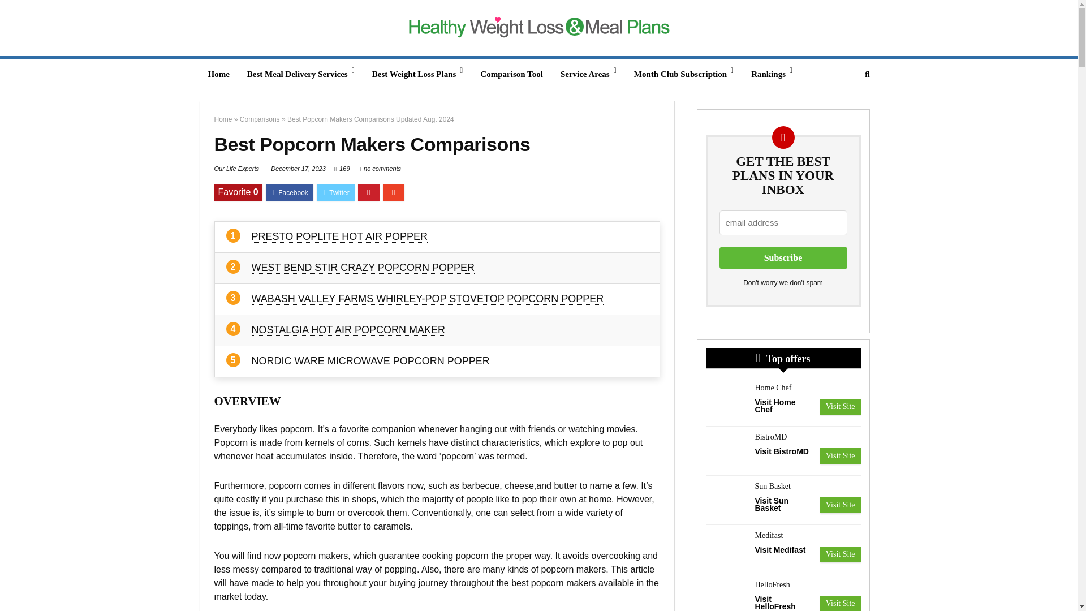  Describe the element at coordinates (588, 74) in the screenshot. I see `Service Areas` at that location.